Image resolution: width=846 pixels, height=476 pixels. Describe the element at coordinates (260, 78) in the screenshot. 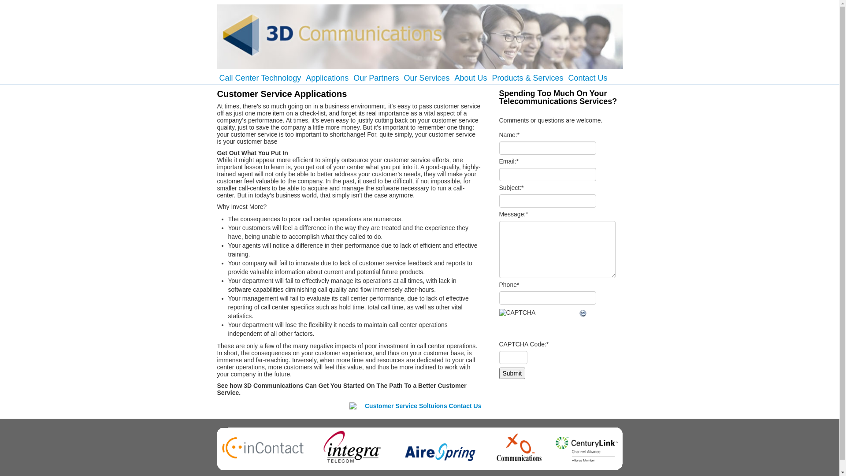

I see `Call Center Technology` at that location.